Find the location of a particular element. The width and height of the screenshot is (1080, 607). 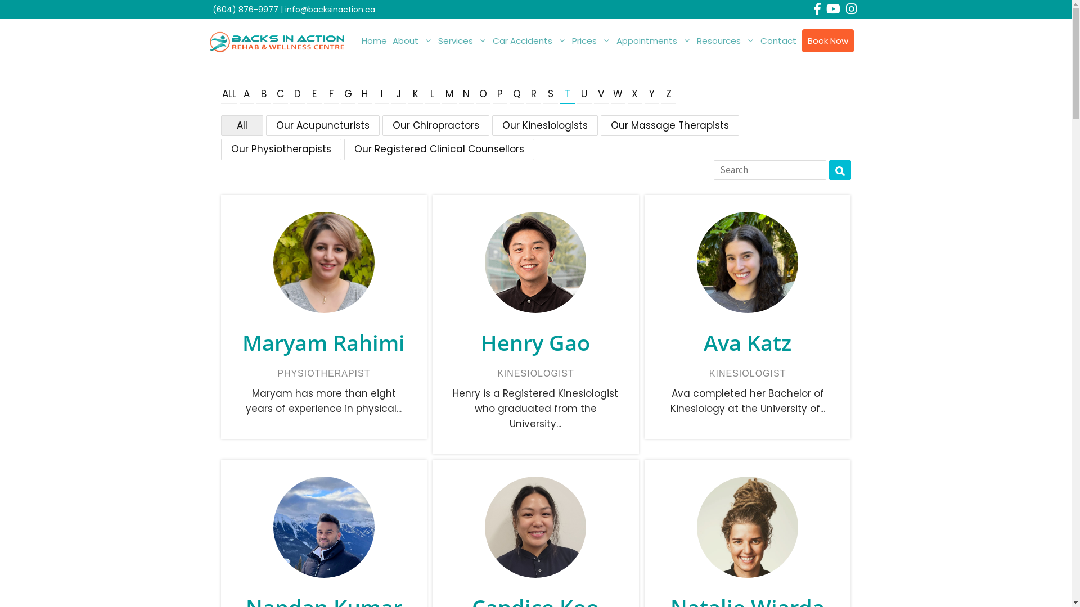

N is located at coordinates (466, 95).